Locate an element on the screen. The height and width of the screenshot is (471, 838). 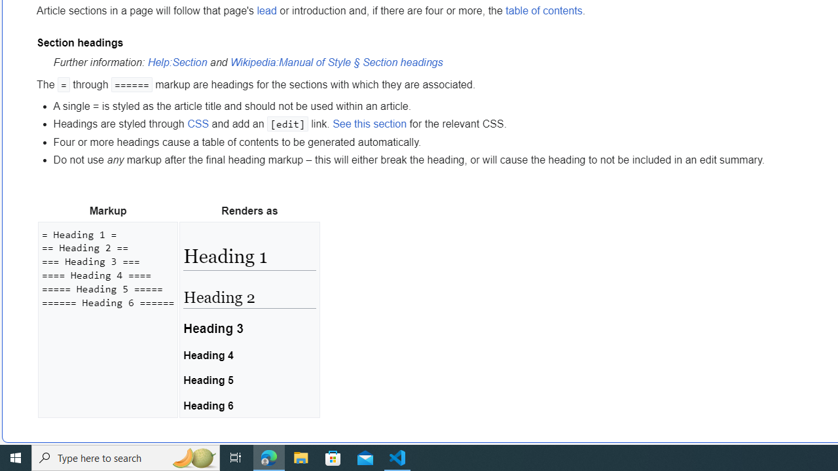
Markup is located at coordinates (107, 211).